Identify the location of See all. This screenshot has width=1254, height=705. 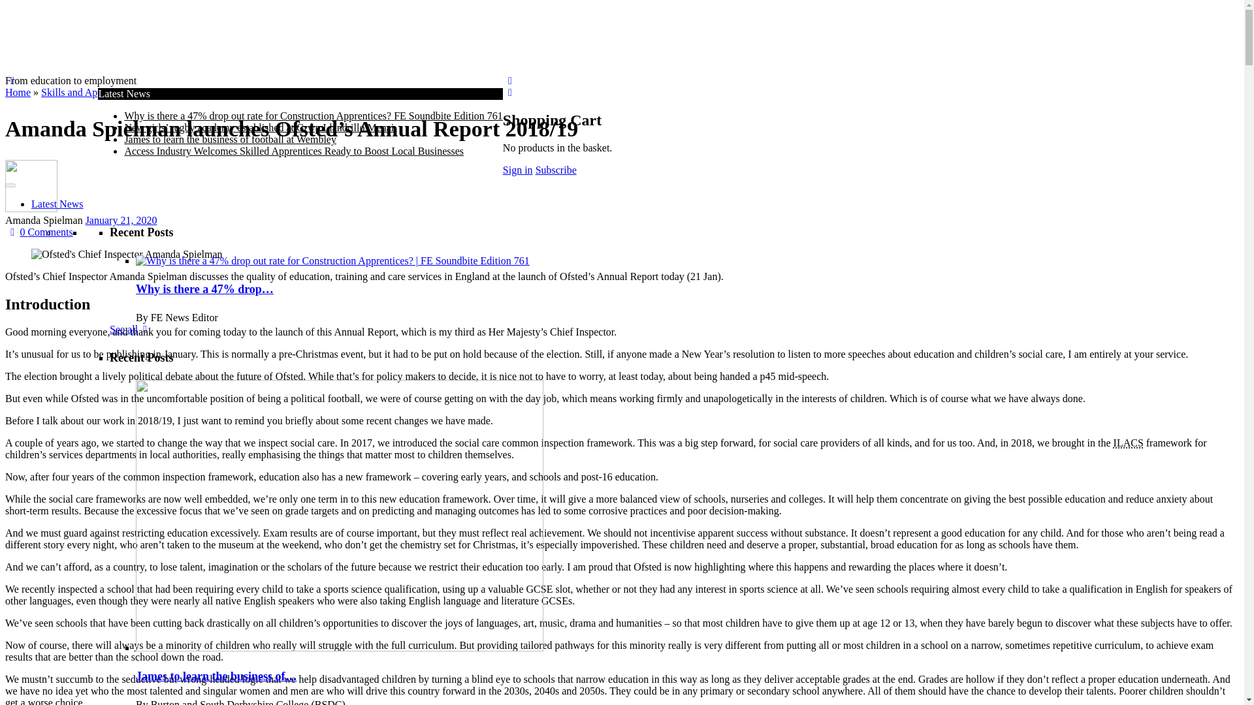
(131, 329).